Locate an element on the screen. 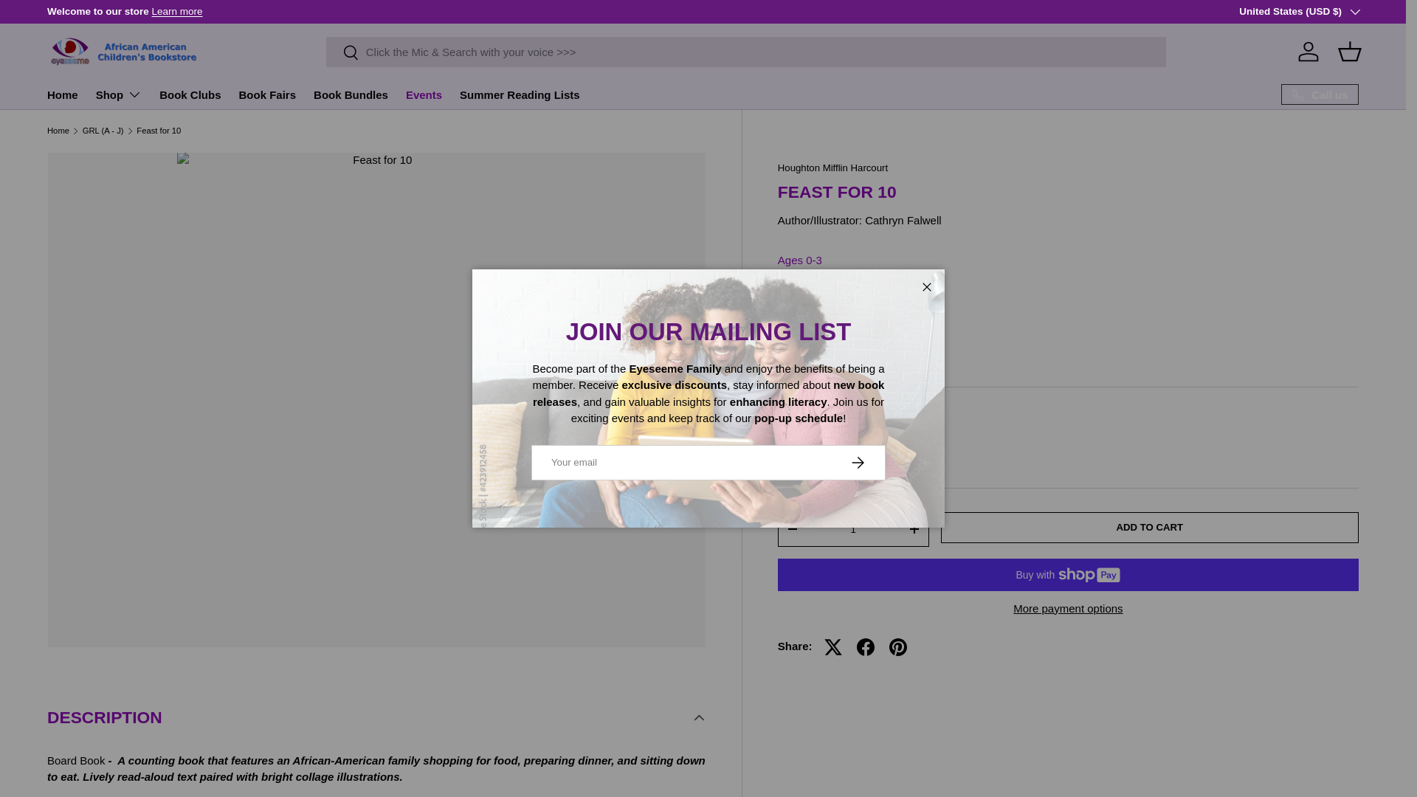 The width and height of the screenshot is (1417, 797). Search is located at coordinates (342, 53).